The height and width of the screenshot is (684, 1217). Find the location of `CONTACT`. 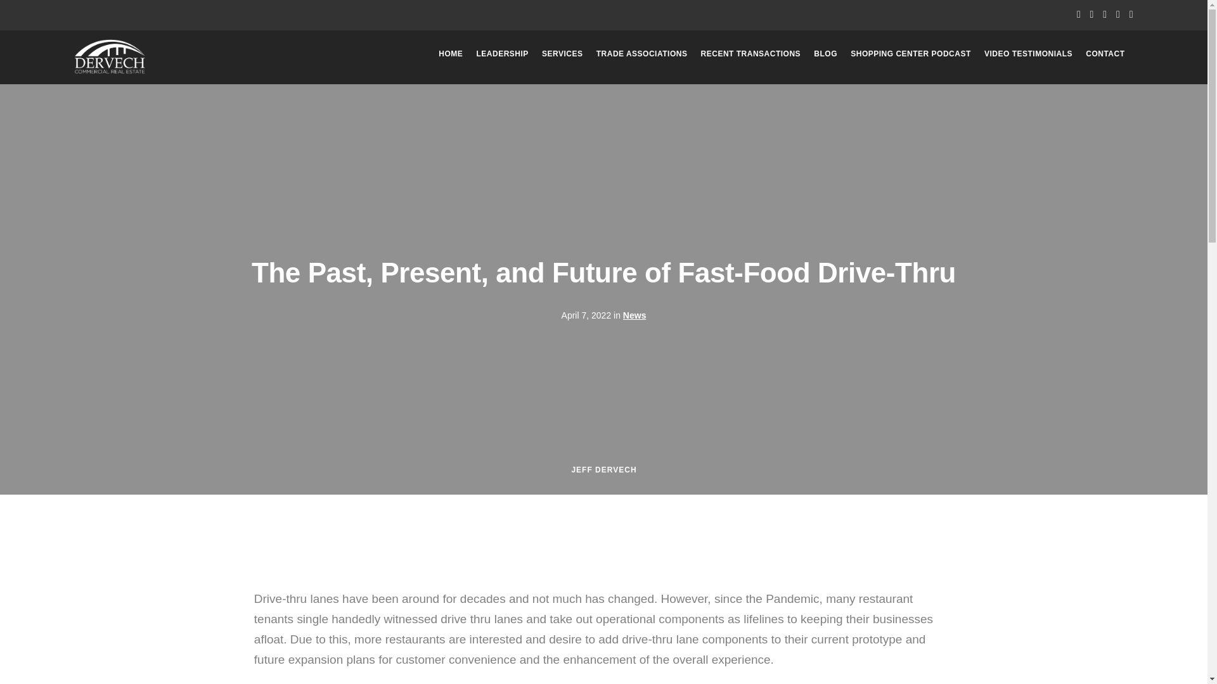

CONTACT is located at coordinates (1105, 53).